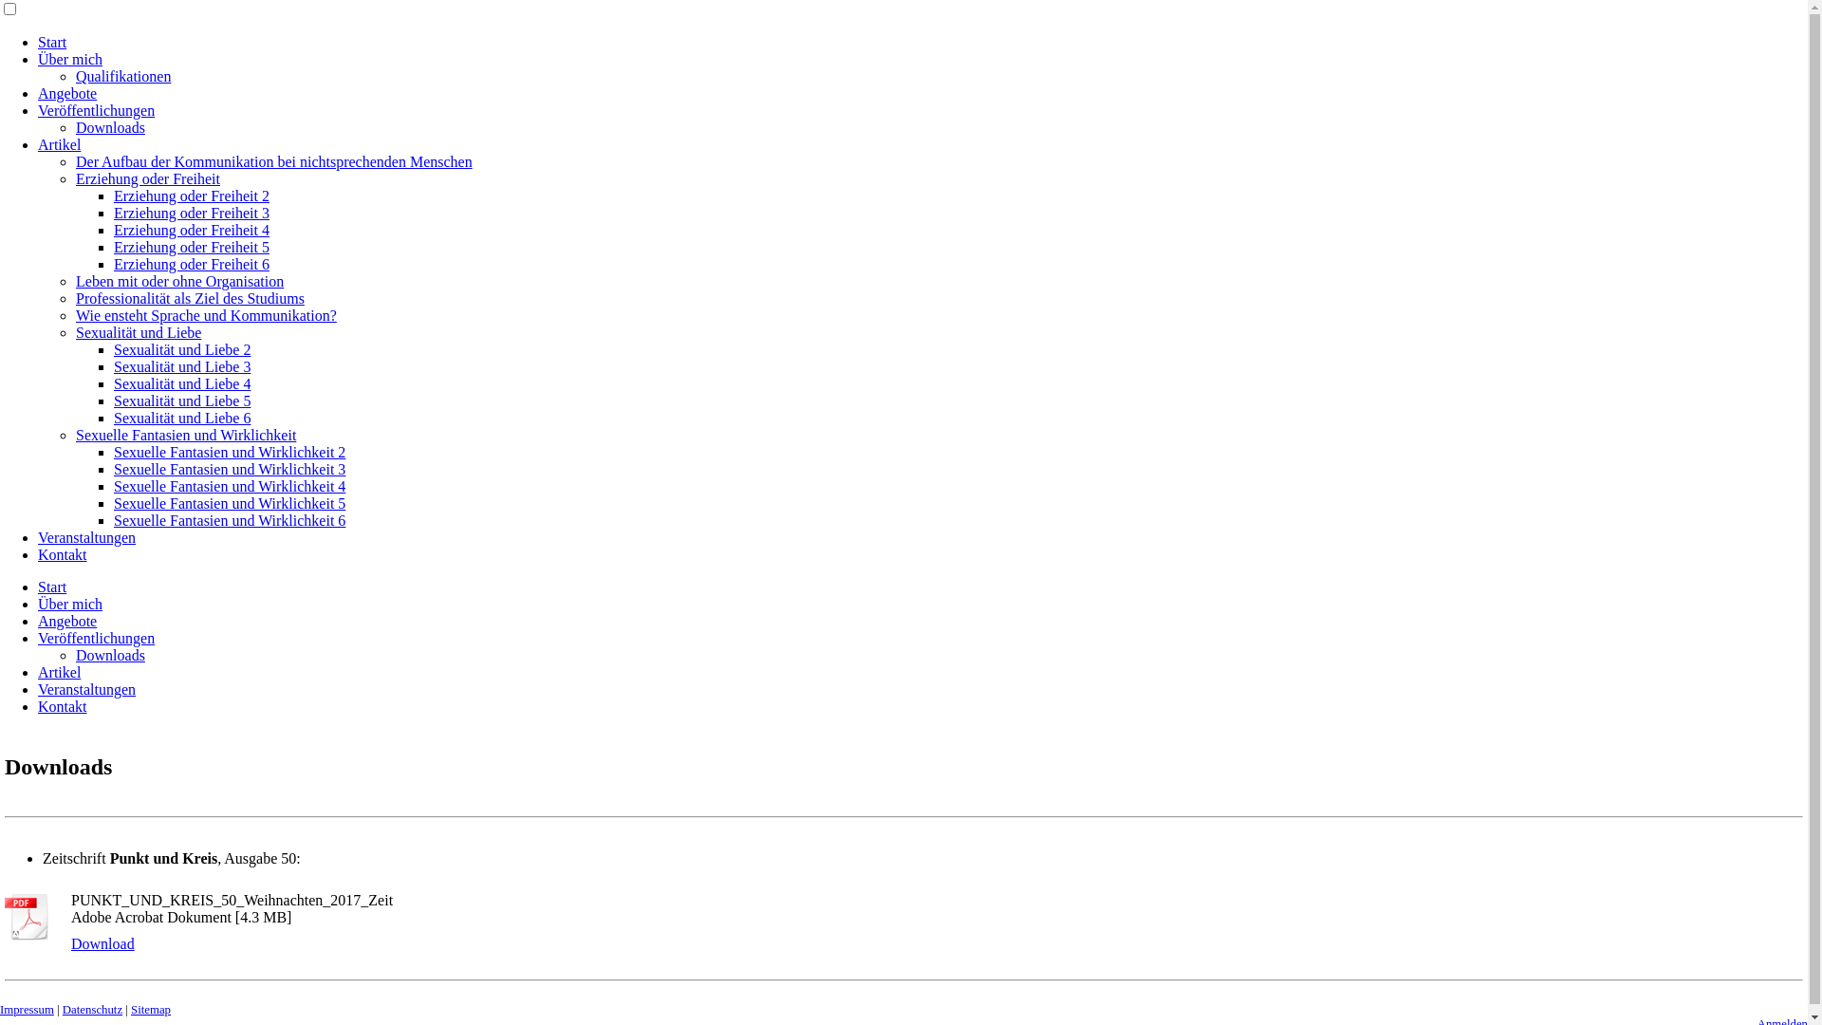 This screenshot has width=1822, height=1025. I want to click on Downloads, so click(110, 127).